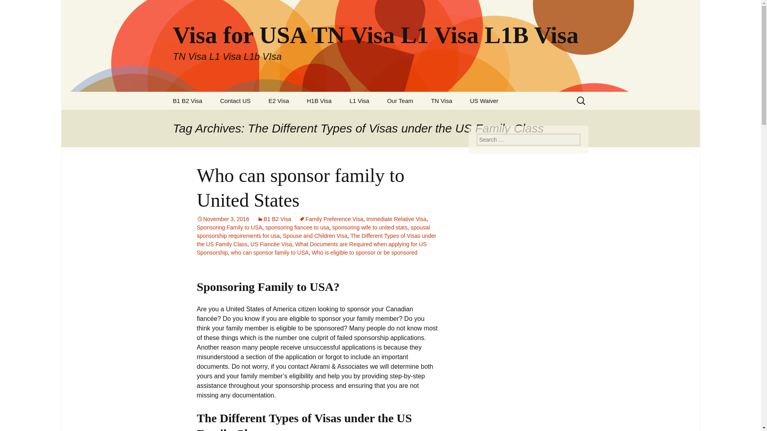 The height and width of the screenshot is (431, 767). What do you see at coordinates (300, 188) in the screenshot?
I see `Who can sponsor family to United States` at bounding box center [300, 188].